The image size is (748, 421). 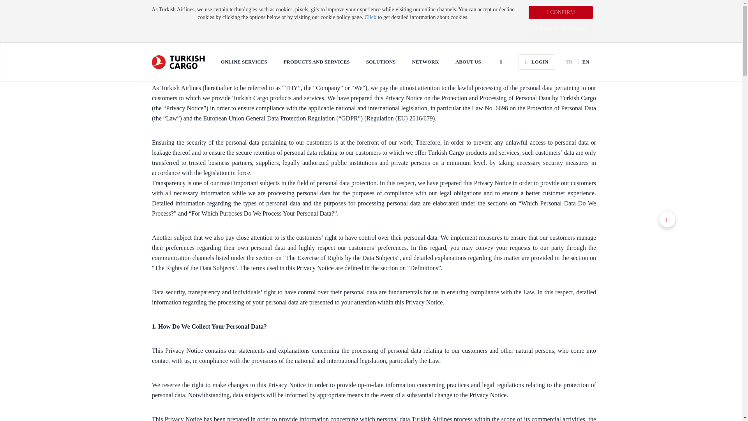 What do you see at coordinates (561, 12) in the screenshot?
I see `I CONFIRM` at bounding box center [561, 12].